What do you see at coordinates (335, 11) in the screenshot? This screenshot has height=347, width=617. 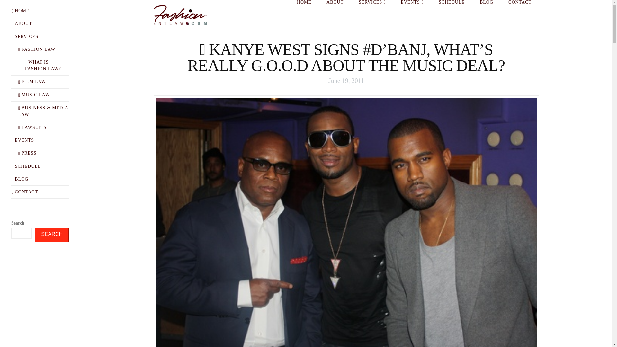 I see `ABOUT` at bounding box center [335, 11].